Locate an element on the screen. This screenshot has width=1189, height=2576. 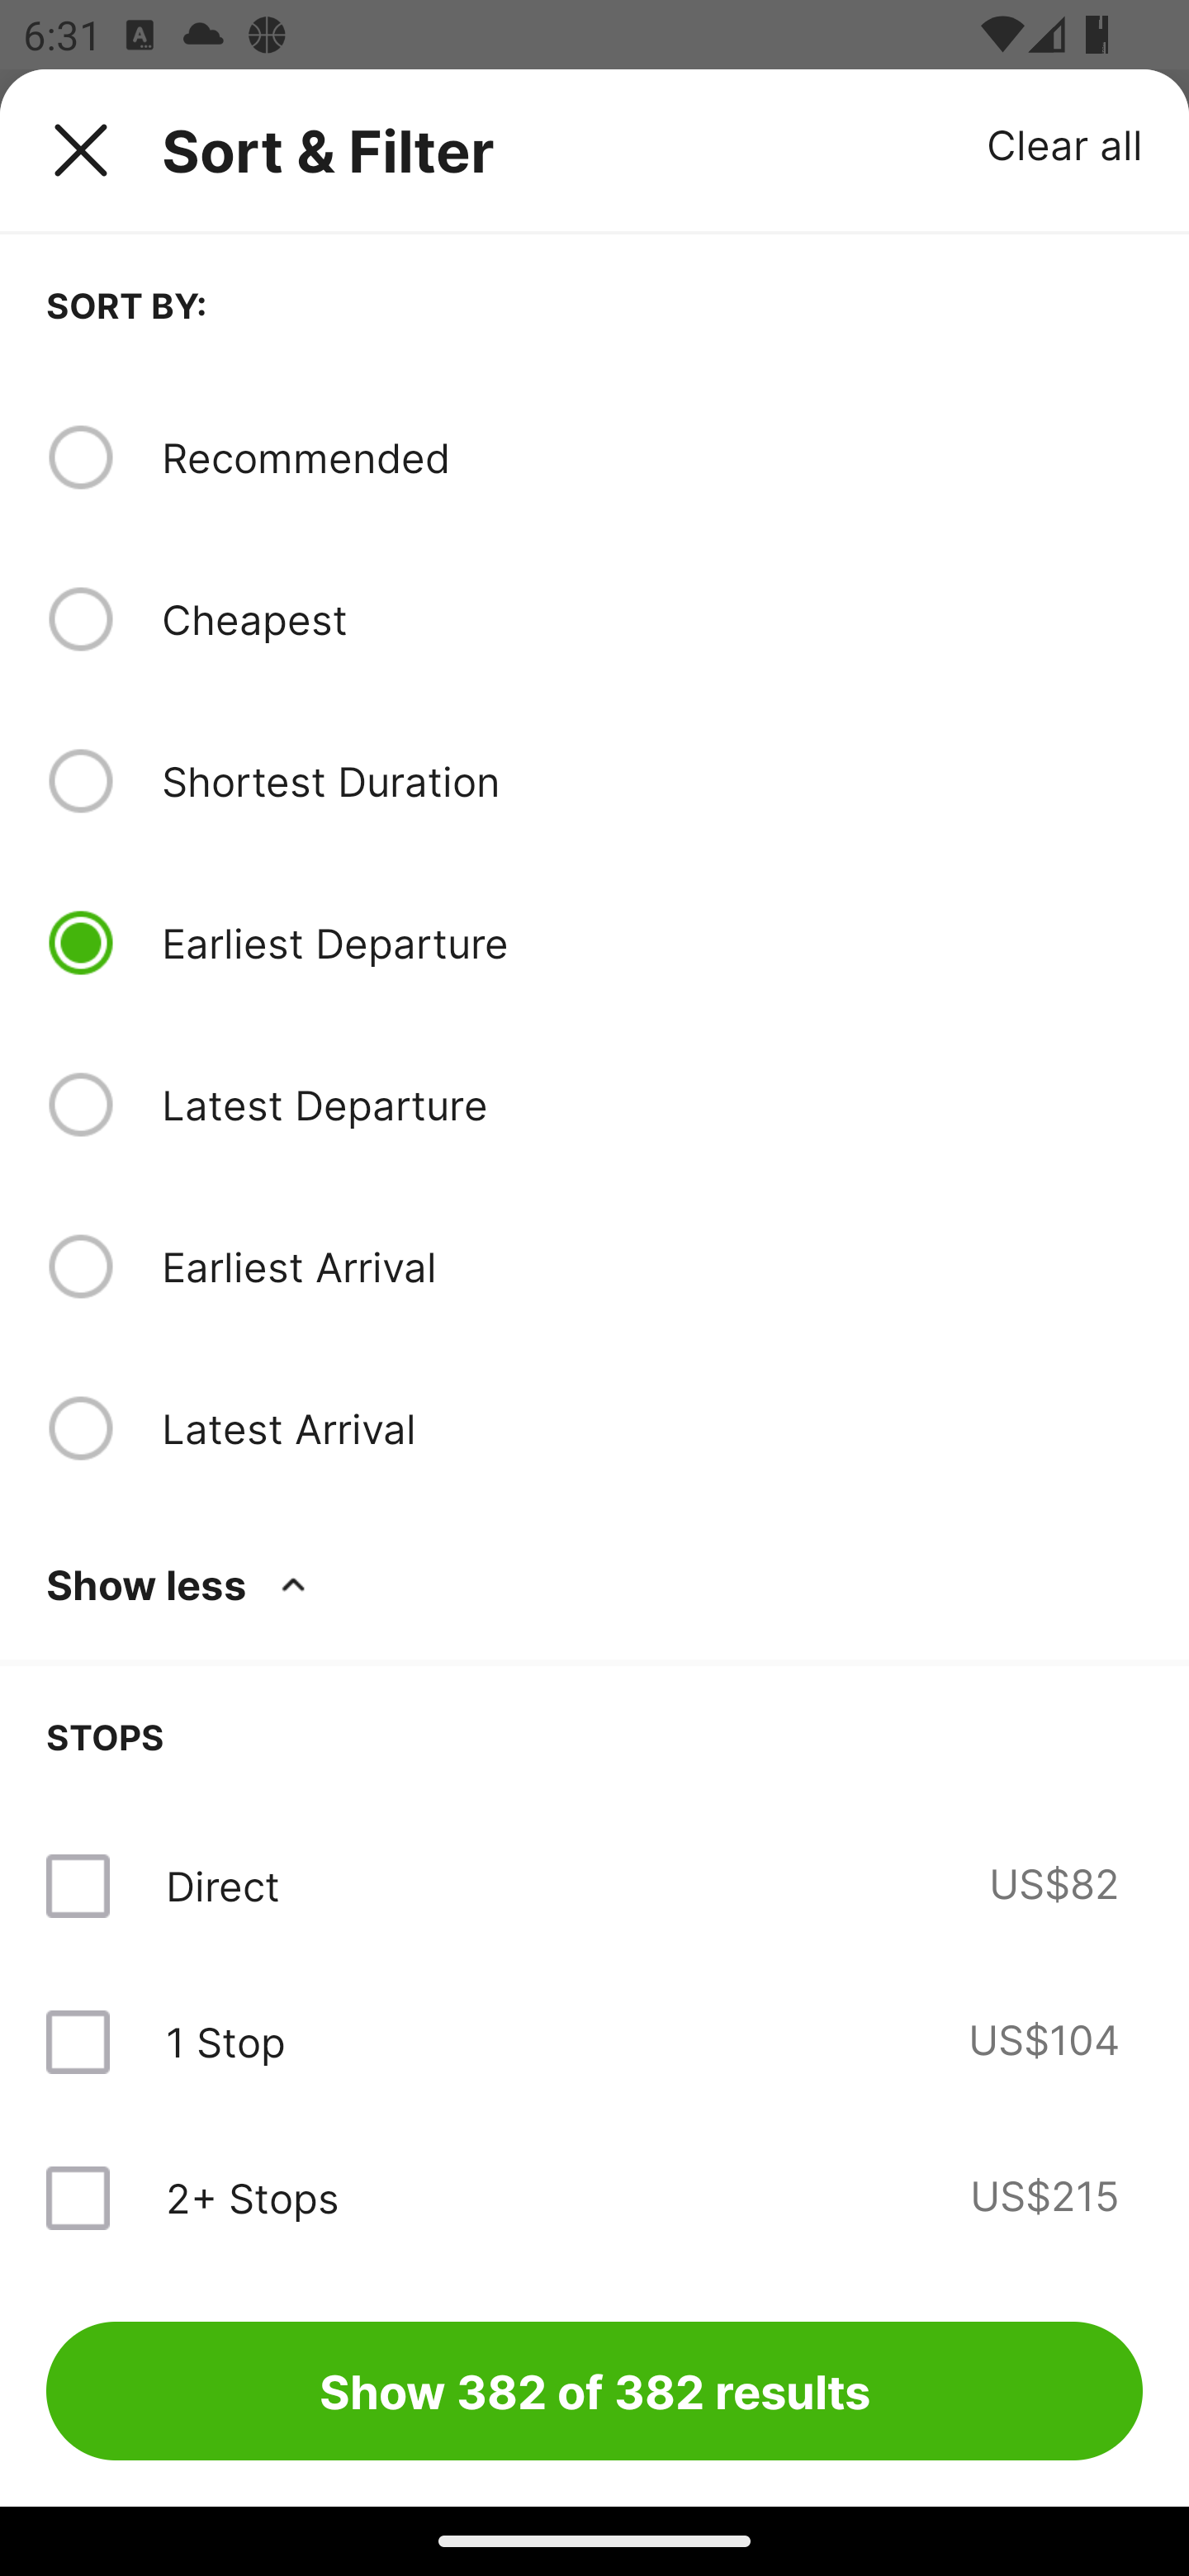
Latest Arrival is located at coordinates (651, 1428).